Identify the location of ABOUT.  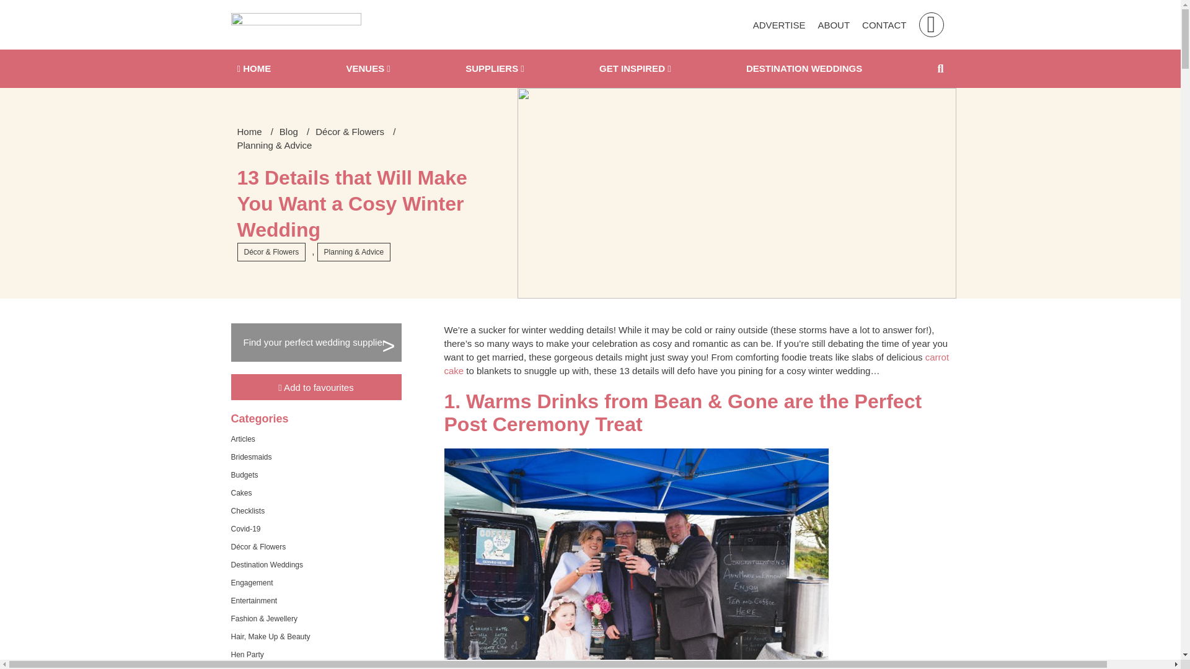
(833, 25).